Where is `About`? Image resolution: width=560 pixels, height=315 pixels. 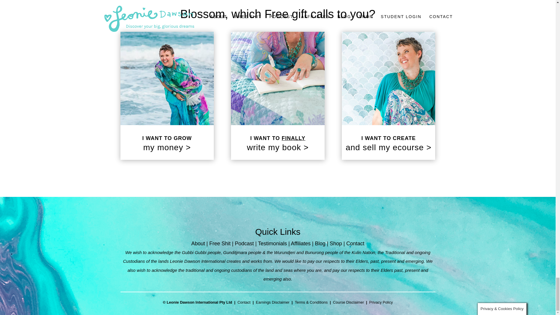
About is located at coordinates (198, 243).